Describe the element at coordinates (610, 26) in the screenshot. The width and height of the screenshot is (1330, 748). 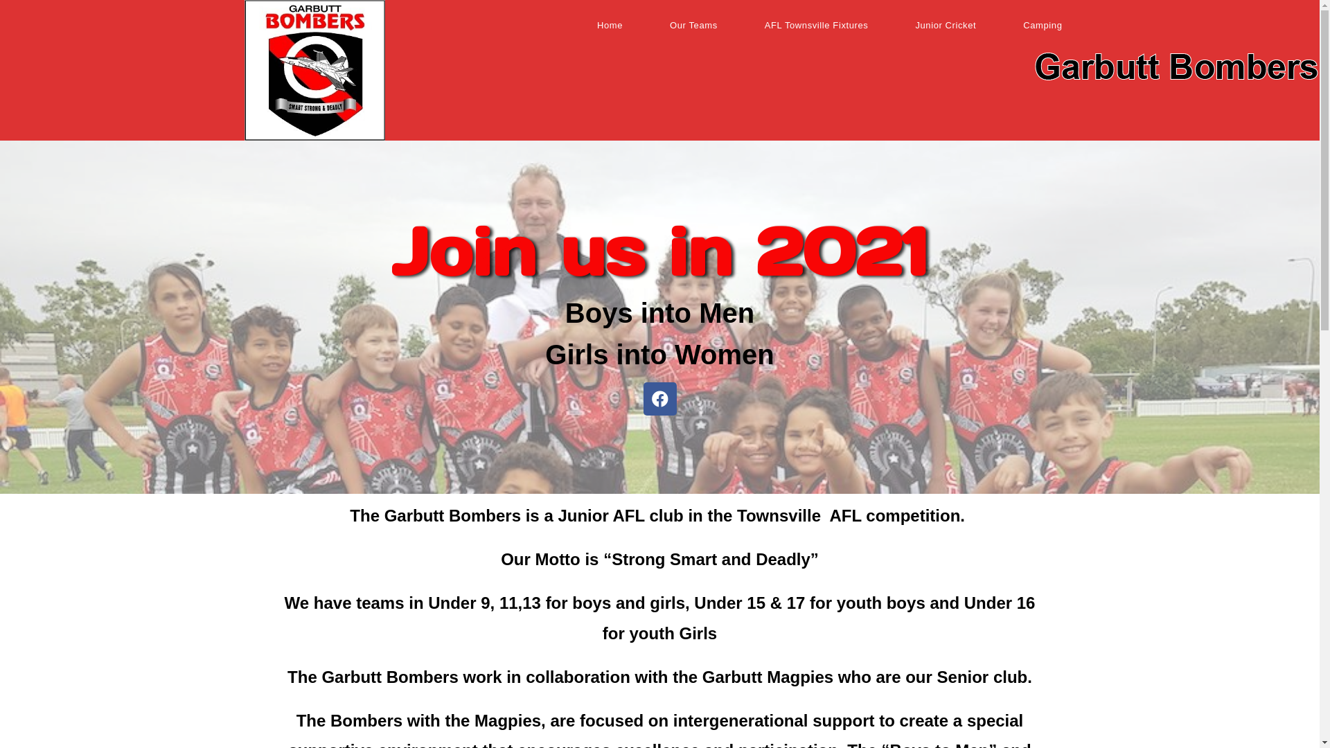
I see `Home` at that location.